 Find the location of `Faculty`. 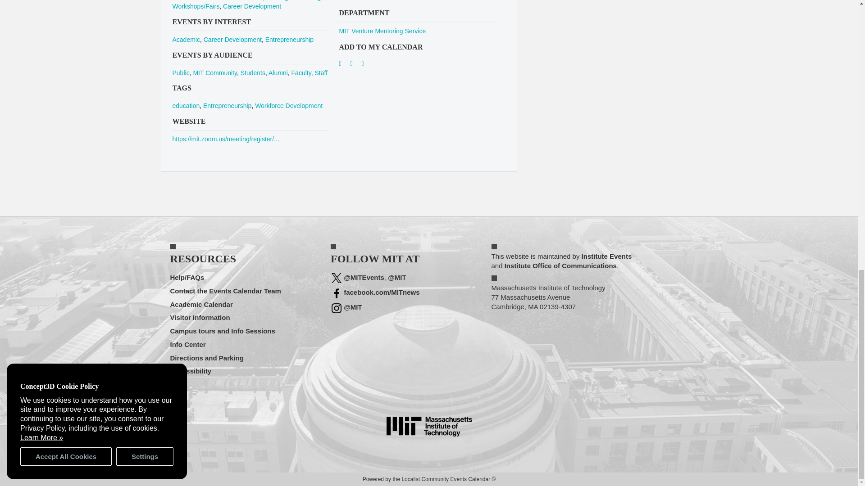

Faculty is located at coordinates (301, 73).